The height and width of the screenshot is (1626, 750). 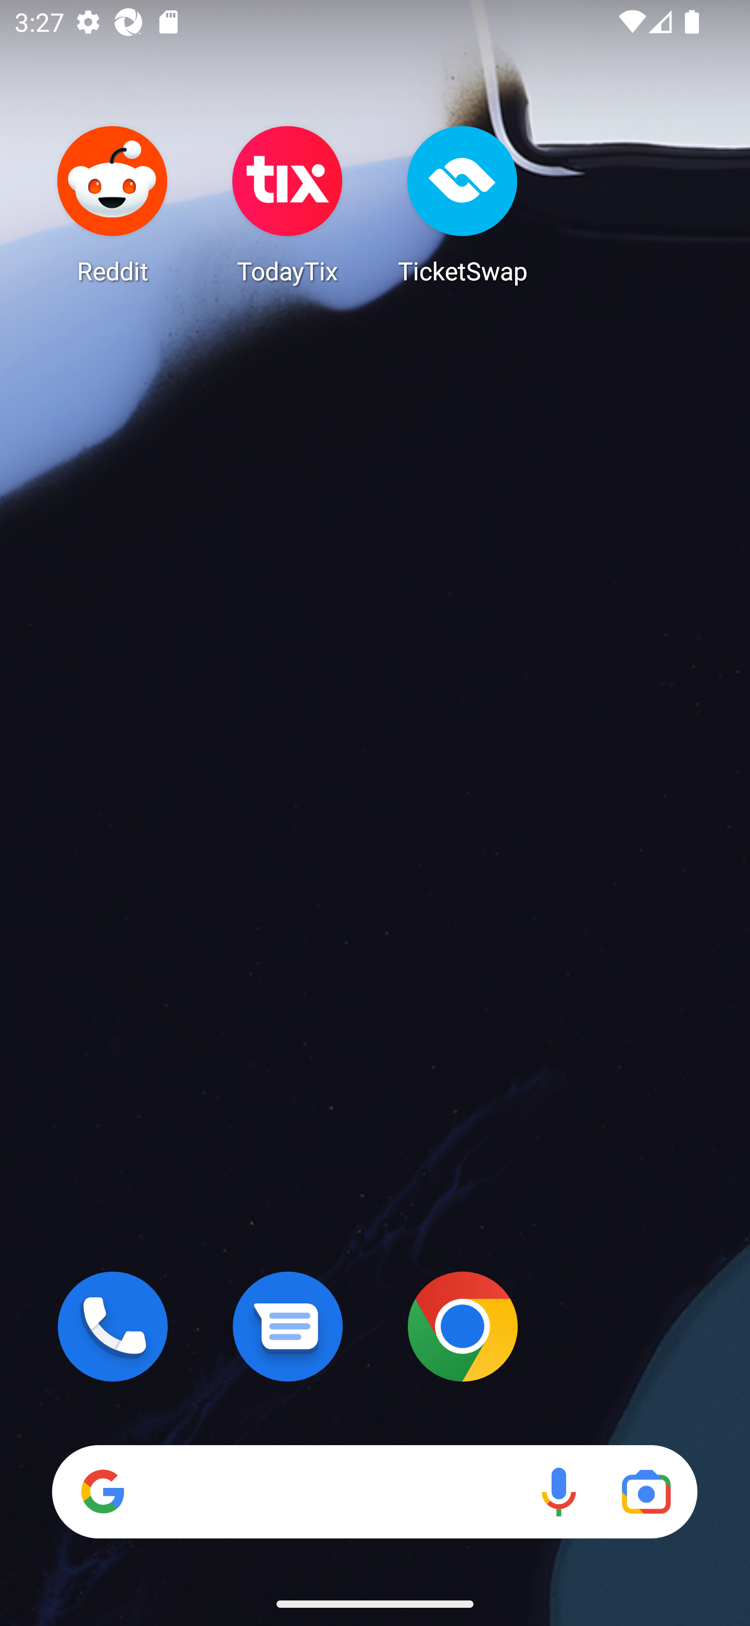 What do you see at coordinates (558, 1492) in the screenshot?
I see `Voice search` at bounding box center [558, 1492].